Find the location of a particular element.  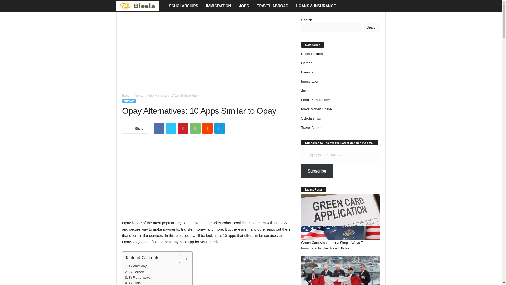

IMMIGRATION is located at coordinates (218, 6).